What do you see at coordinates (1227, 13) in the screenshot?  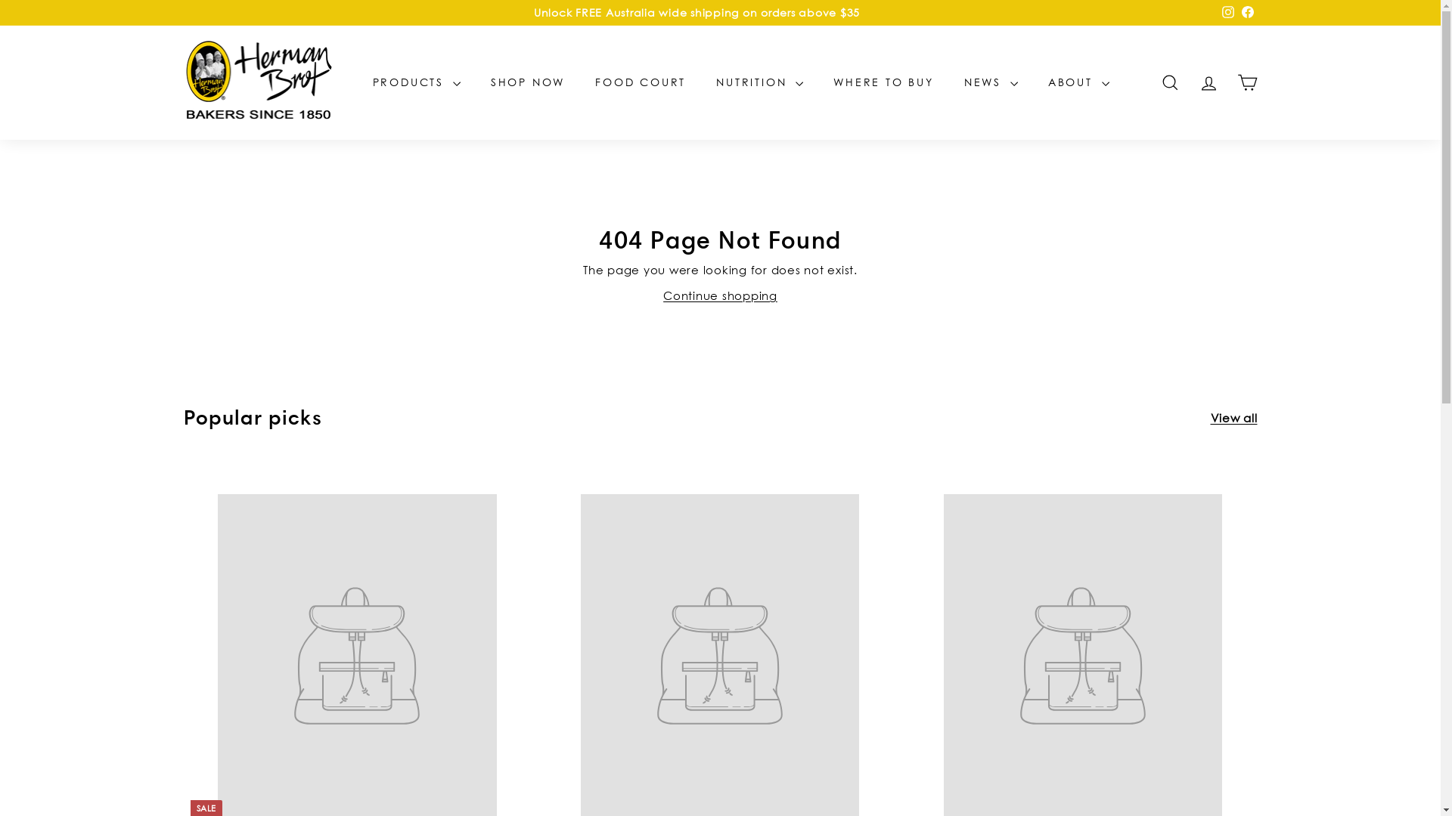 I see `instagram
Instagram` at bounding box center [1227, 13].